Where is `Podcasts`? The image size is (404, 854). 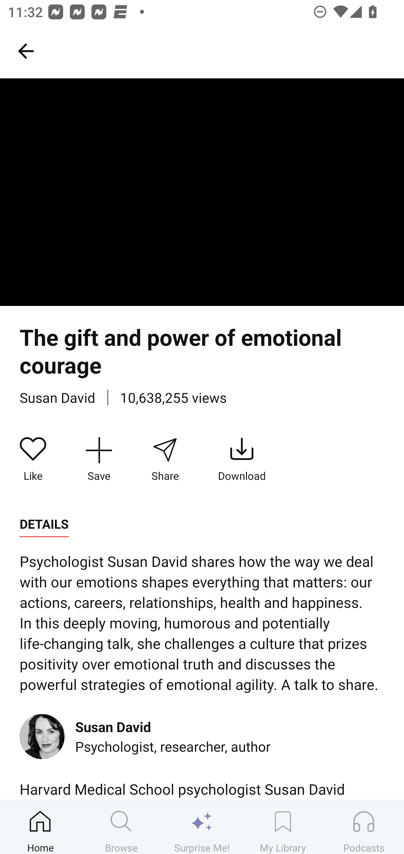
Podcasts is located at coordinates (364, 828).